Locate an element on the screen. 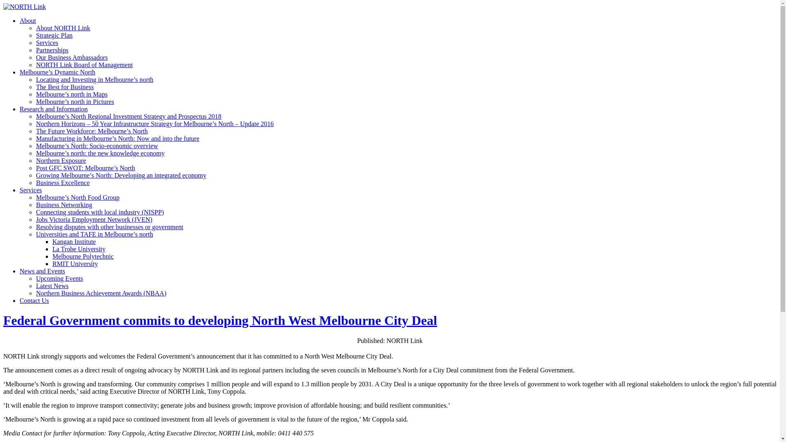  Latest News is located at coordinates (52, 286).